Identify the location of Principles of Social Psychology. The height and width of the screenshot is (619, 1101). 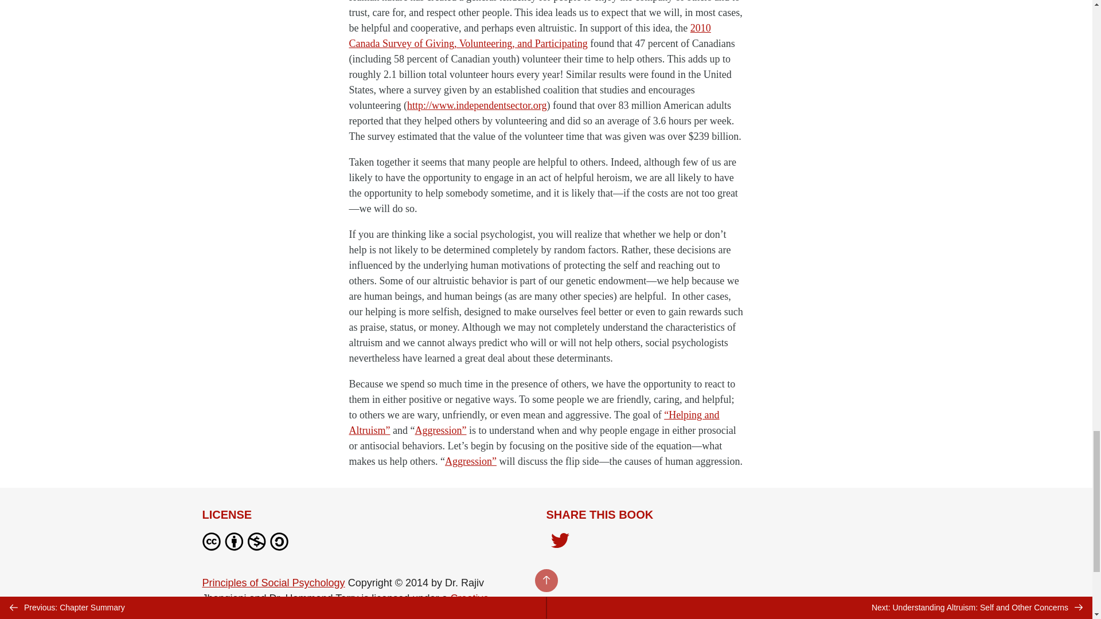
(273, 582).